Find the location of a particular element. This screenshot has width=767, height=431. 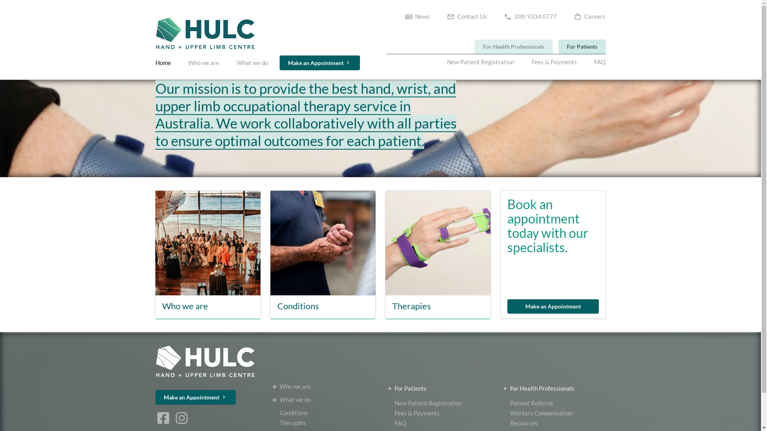

Fees & Payments is located at coordinates (554, 62).